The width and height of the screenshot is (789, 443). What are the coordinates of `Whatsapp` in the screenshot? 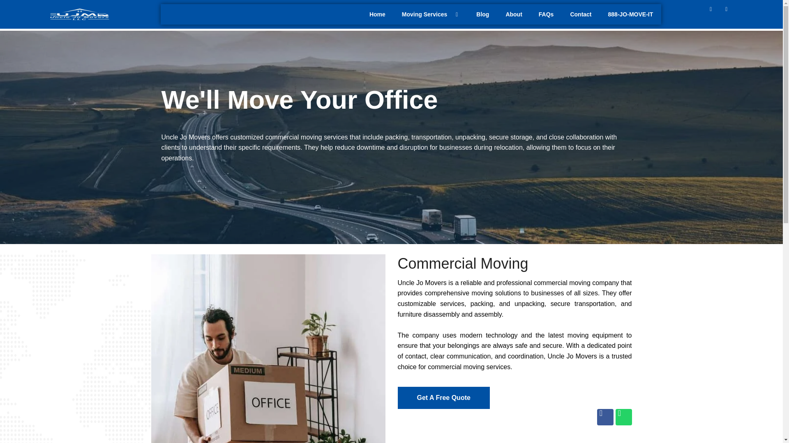 It's located at (623, 417).